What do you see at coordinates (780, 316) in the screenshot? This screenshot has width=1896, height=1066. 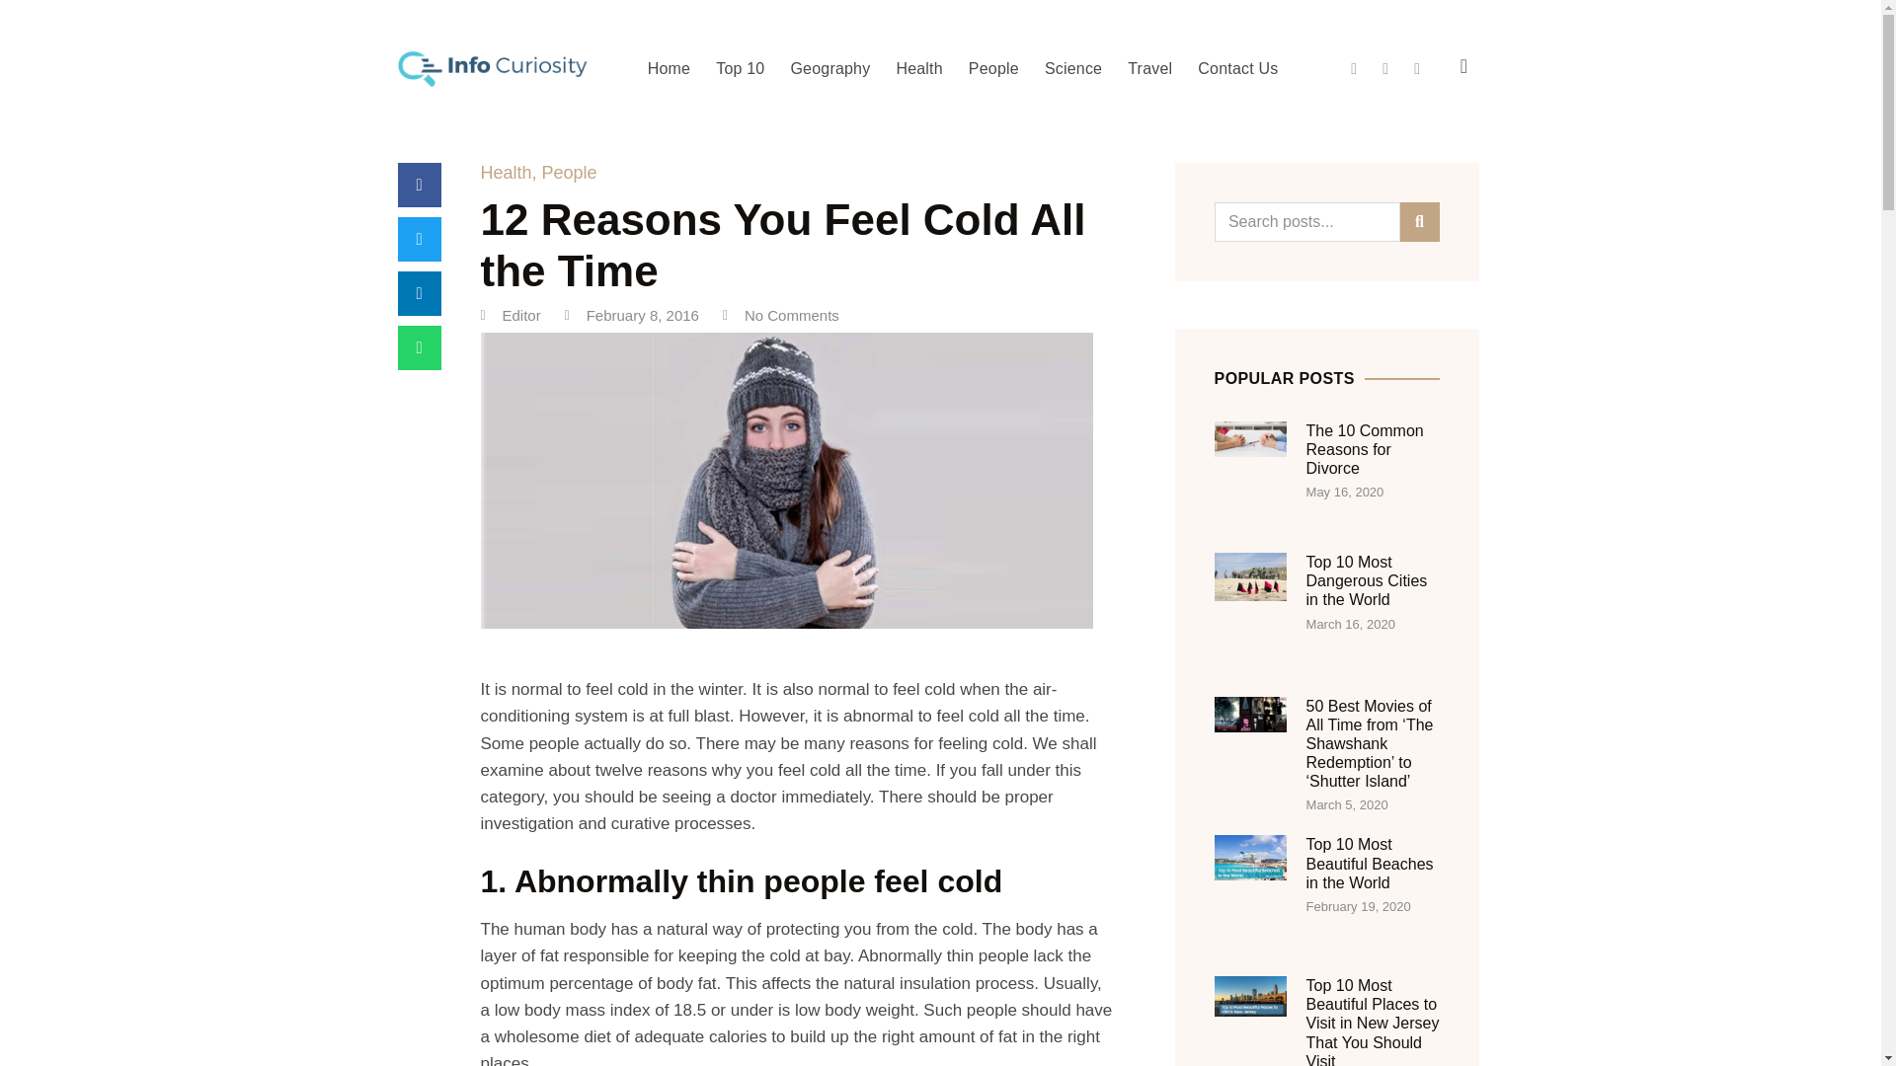 I see `No Comments` at bounding box center [780, 316].